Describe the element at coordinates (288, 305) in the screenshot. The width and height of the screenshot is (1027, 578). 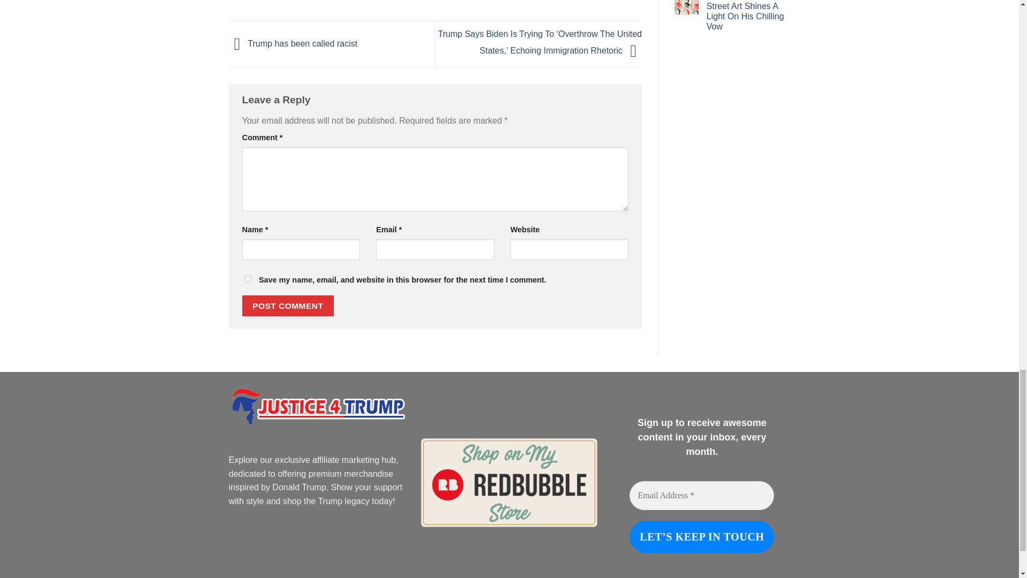
I see `Post Comment` at that location.